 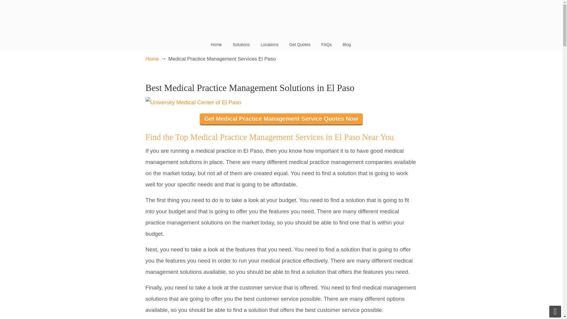 What do you see at coordinates (216, 44) in the screenshot?
I see `Home` at bounding box center [216, 44].